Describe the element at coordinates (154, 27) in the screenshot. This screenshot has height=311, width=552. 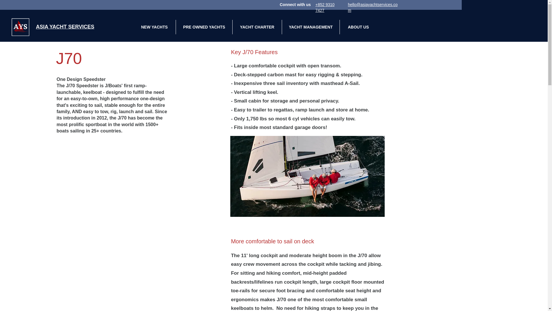
I see `NEW YACHTS` at that location.